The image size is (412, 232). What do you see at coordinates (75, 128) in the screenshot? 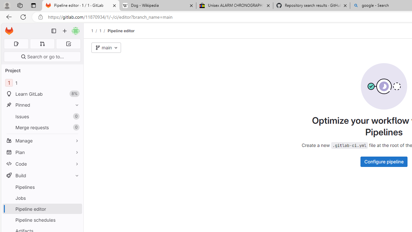
I see `Unpin Merge requests` at bounding box center [75, 128].